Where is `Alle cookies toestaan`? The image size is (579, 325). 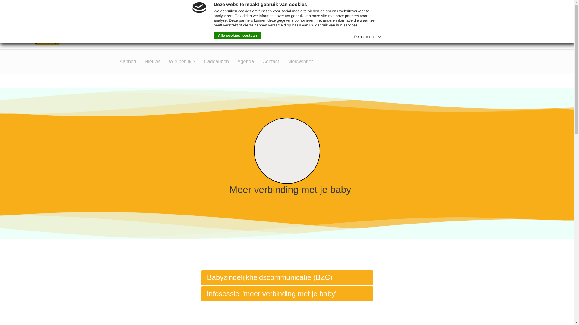 Alle cookies toestaan is located at coordinates (238, 36).